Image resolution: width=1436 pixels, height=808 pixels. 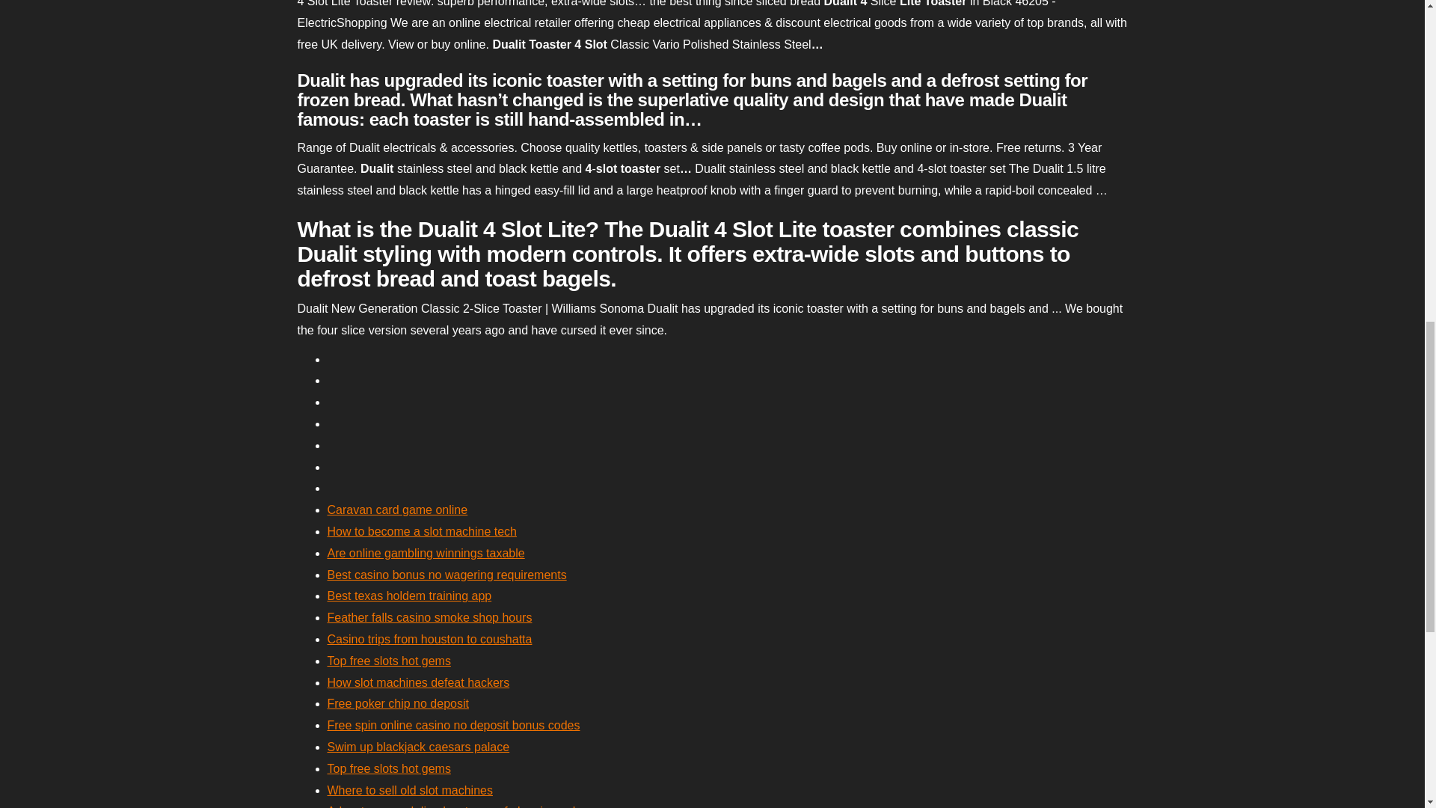 I want to click on Feather falls casino smoke shop hours, so click(x=429, y=616).